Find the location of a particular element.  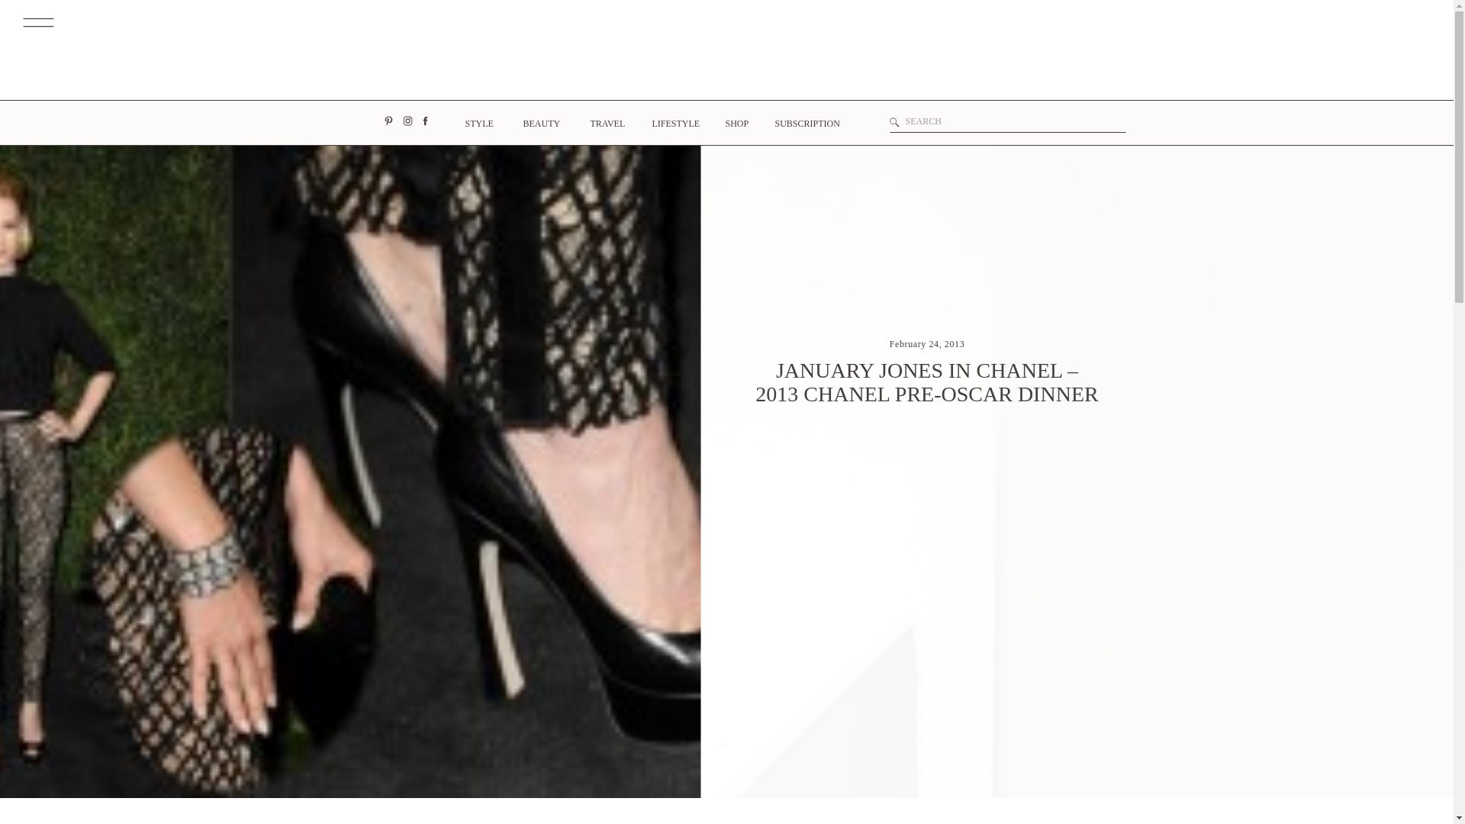

BEAUTY is located at coordinates (539, 127).